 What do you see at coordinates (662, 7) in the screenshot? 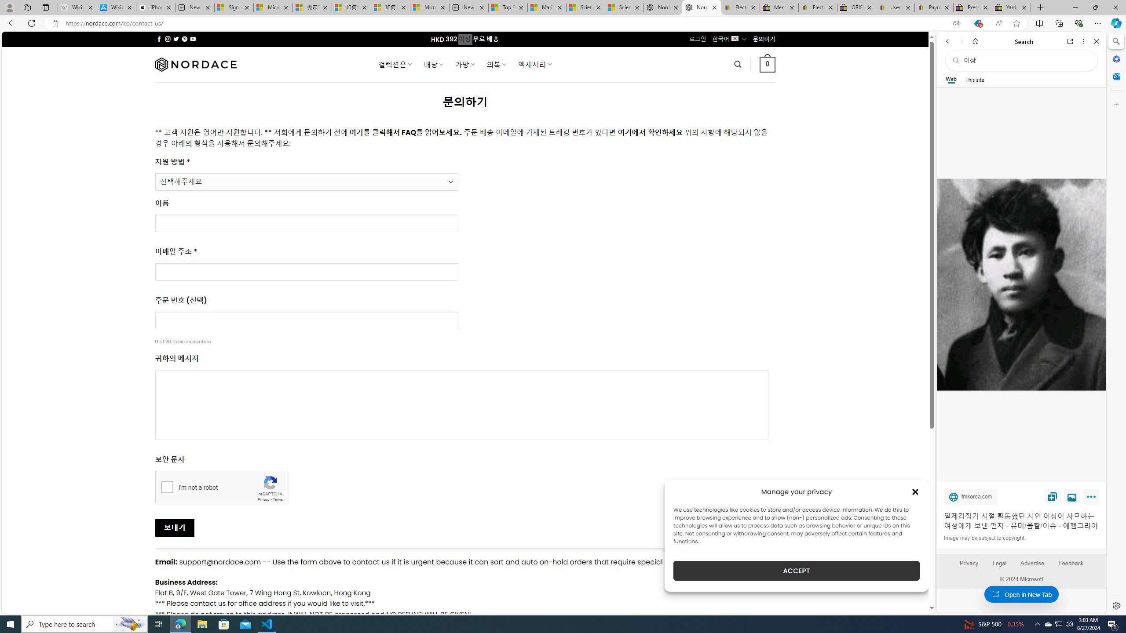
I see `Nordace - Summer Adventures 2024` at bounding box center [662, 7].